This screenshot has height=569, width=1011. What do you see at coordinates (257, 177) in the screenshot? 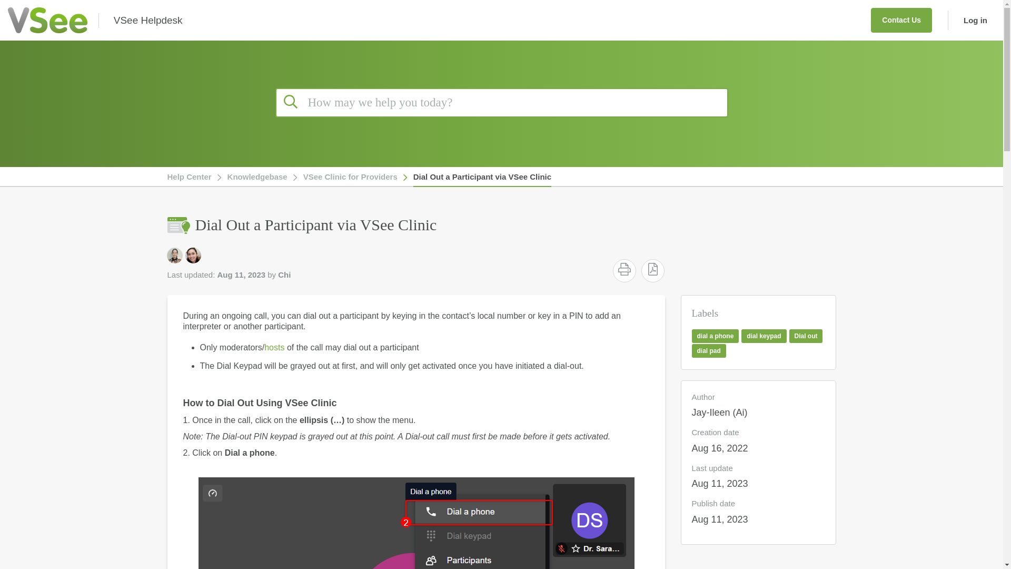
I see `Knowledgebase` at bounding box center [257, 177].